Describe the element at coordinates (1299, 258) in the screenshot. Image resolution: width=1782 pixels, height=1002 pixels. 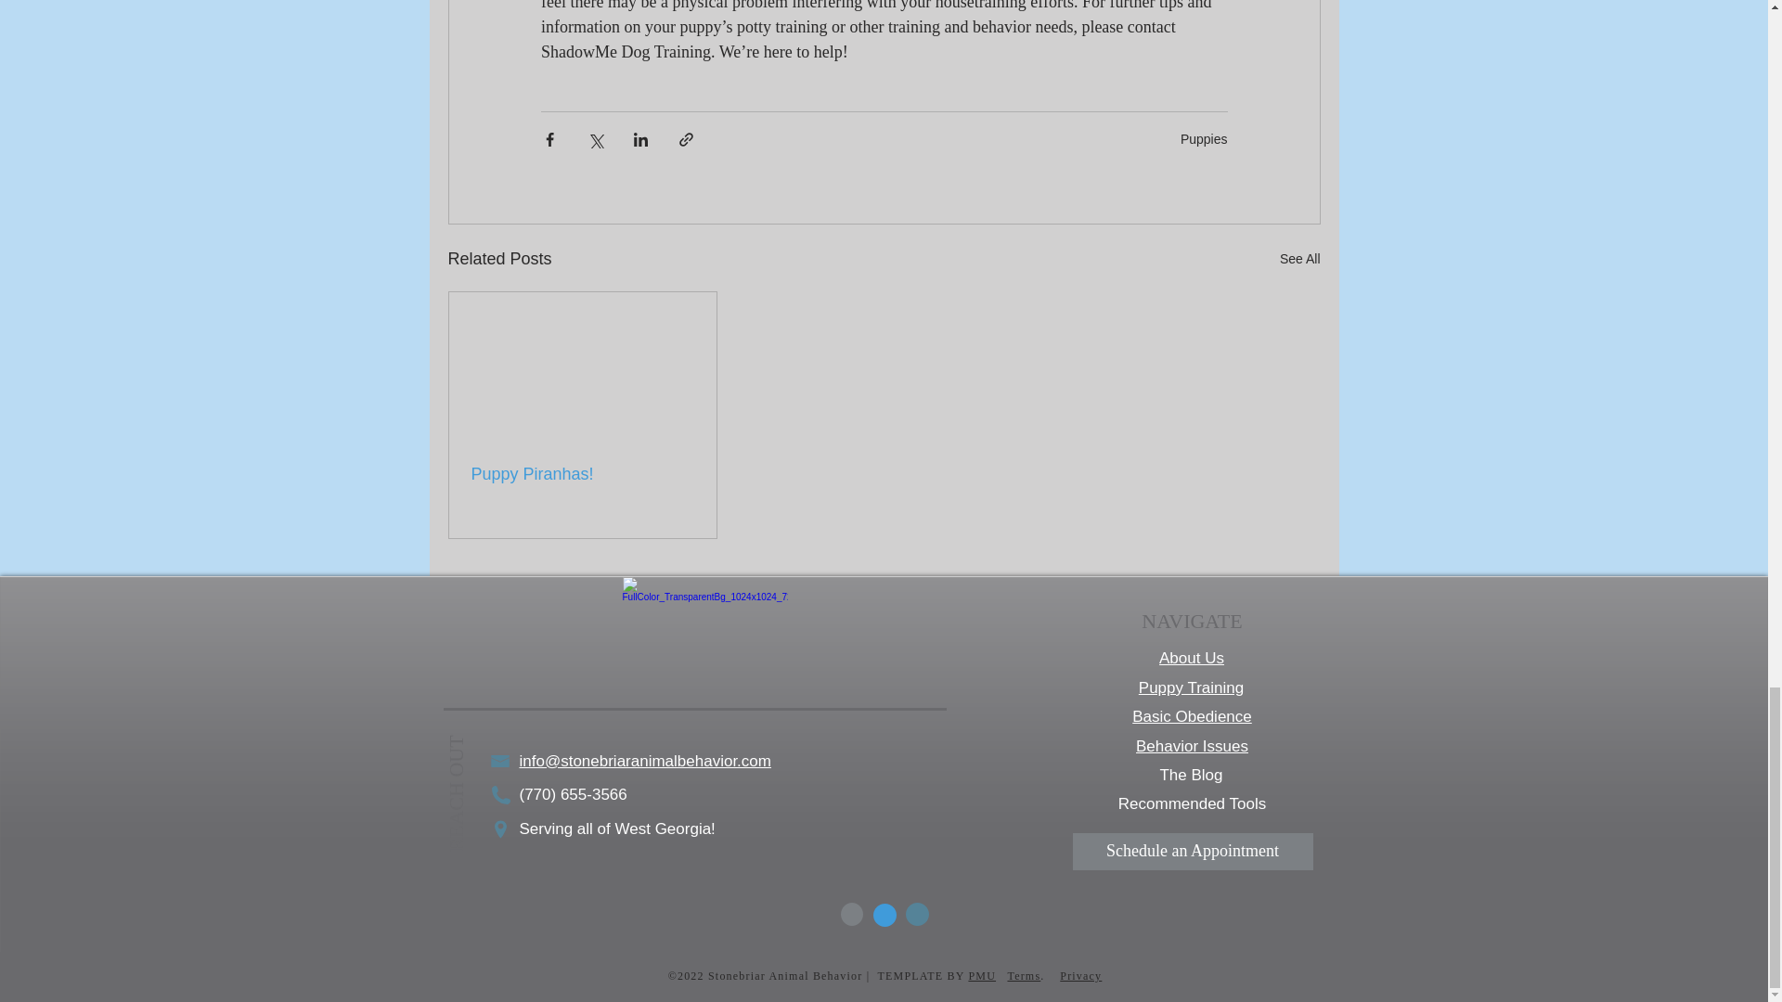
I see `See All` at that location.